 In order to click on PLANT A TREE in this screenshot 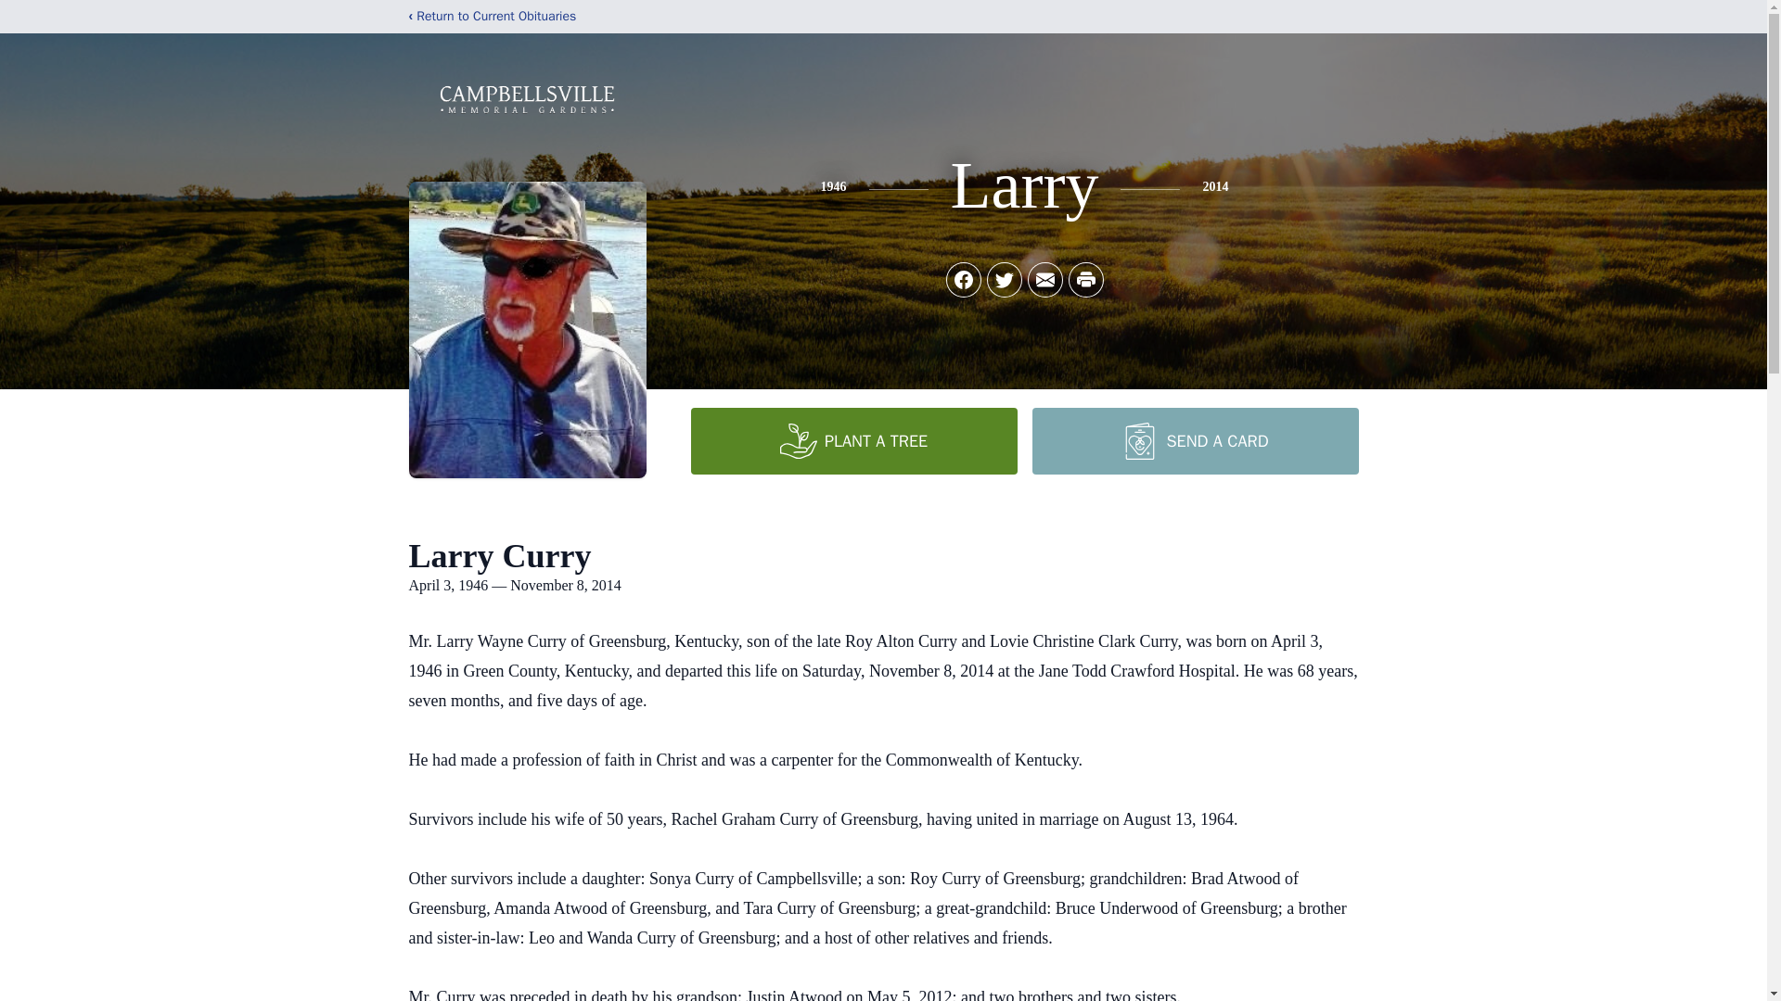, I will do `click(853, 440)`.